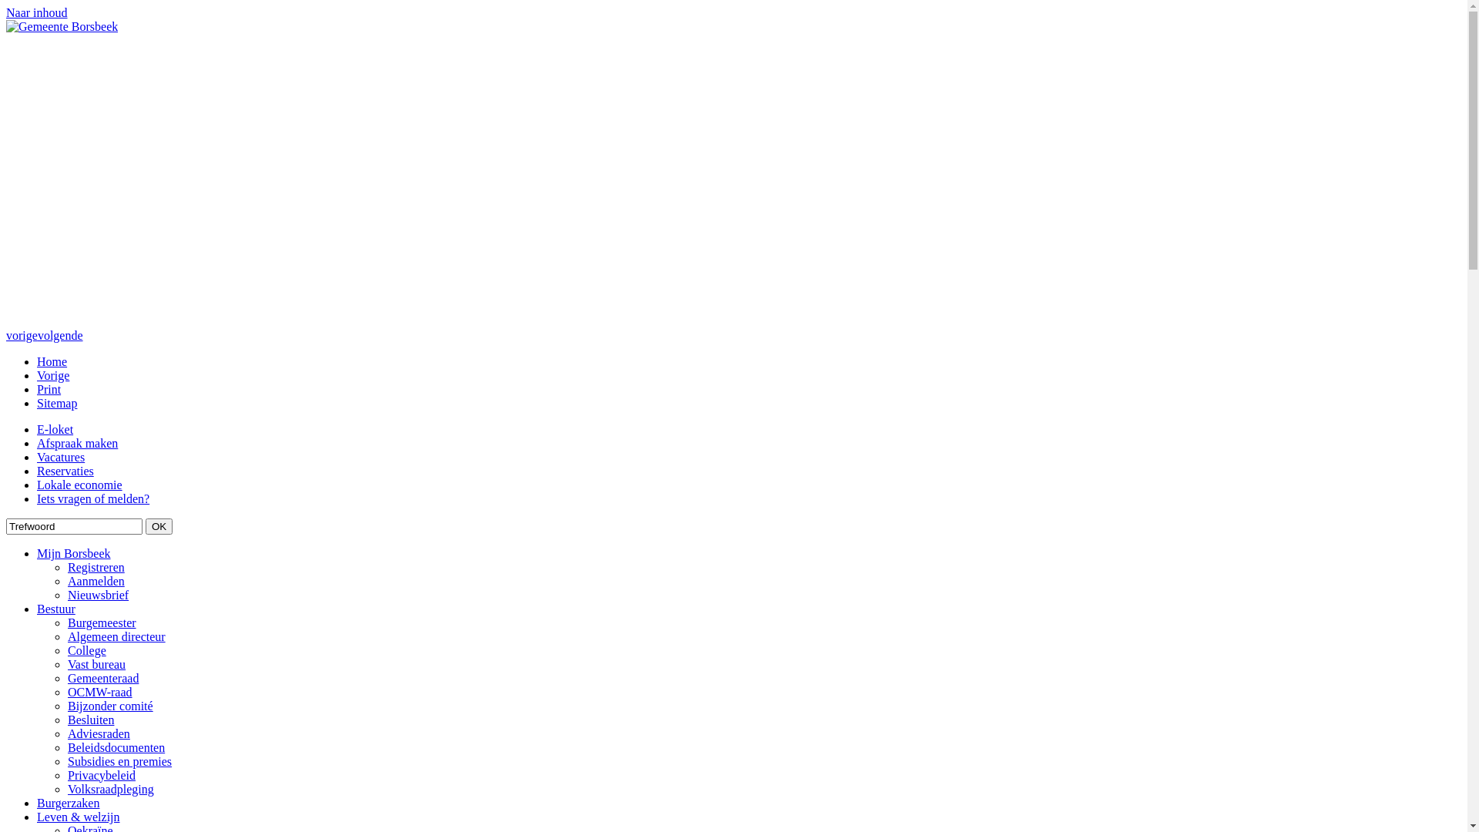 This screenshot has height=832, width=1479. I want to click on Naar inhoud, so click(37, 12).